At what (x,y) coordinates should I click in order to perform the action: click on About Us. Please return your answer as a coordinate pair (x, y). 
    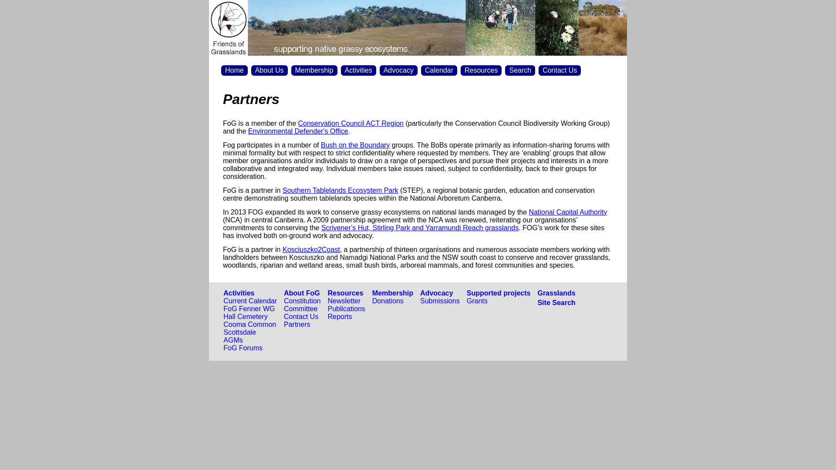
    Looking at the image, I should click on (270, 70).